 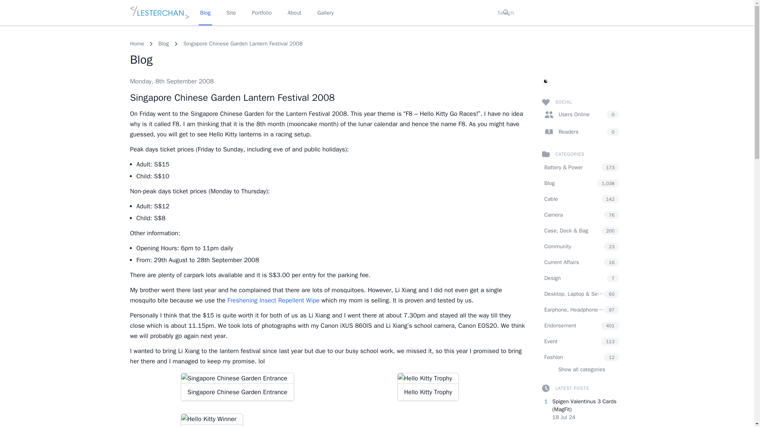 What do you see at coordinates (137, 43) in the screenshot?
I see `Home` at bounding box center [137, 43].